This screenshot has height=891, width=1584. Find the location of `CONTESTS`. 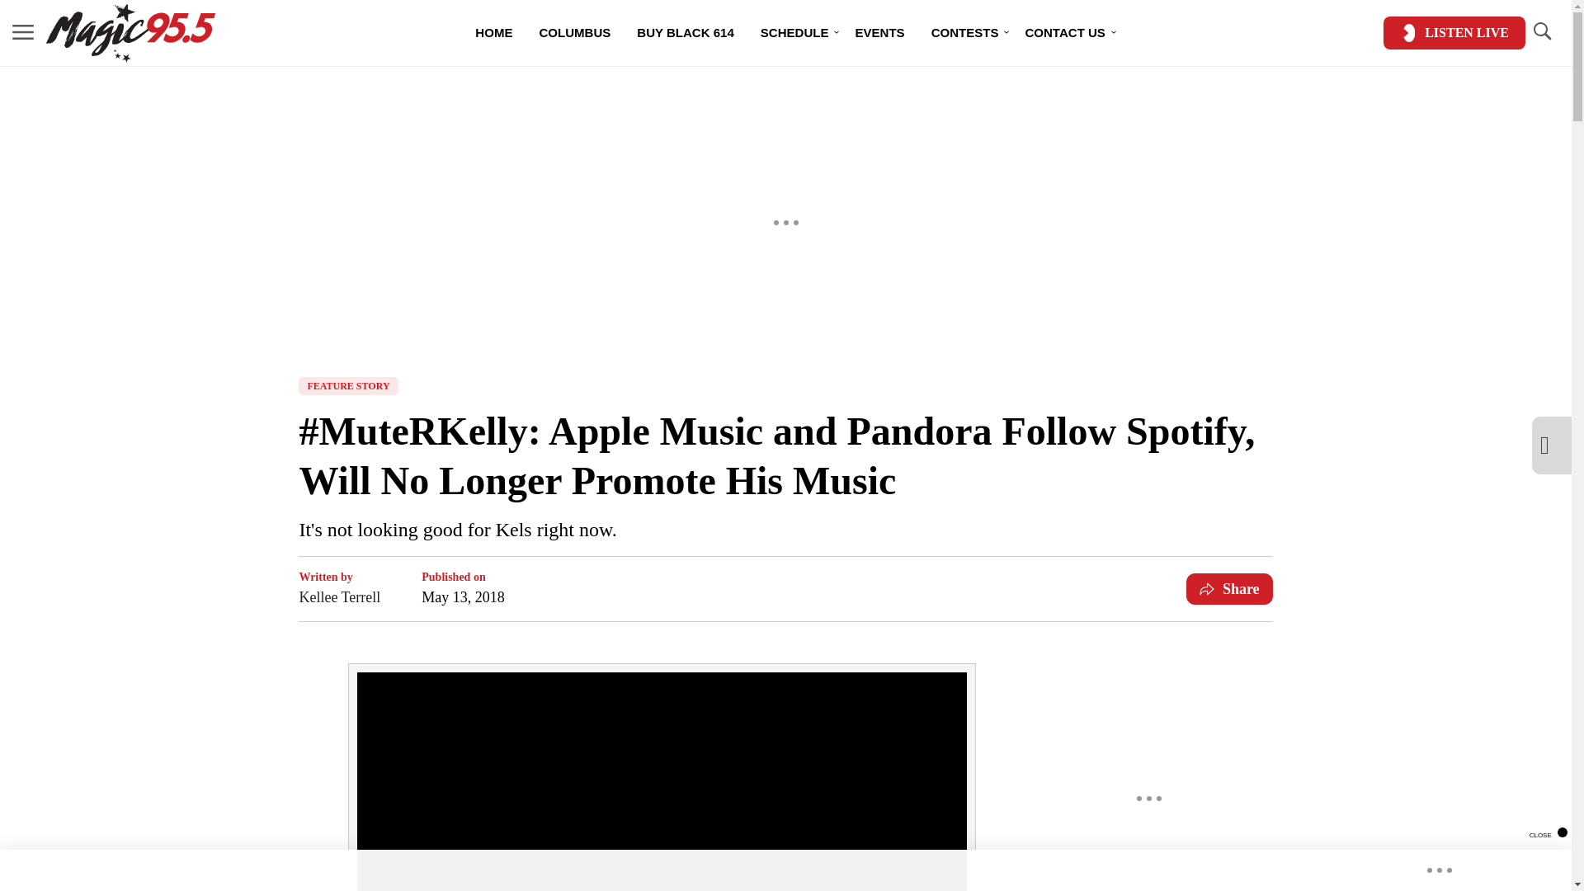

CONTESTS is located at coordinates (965, 33).